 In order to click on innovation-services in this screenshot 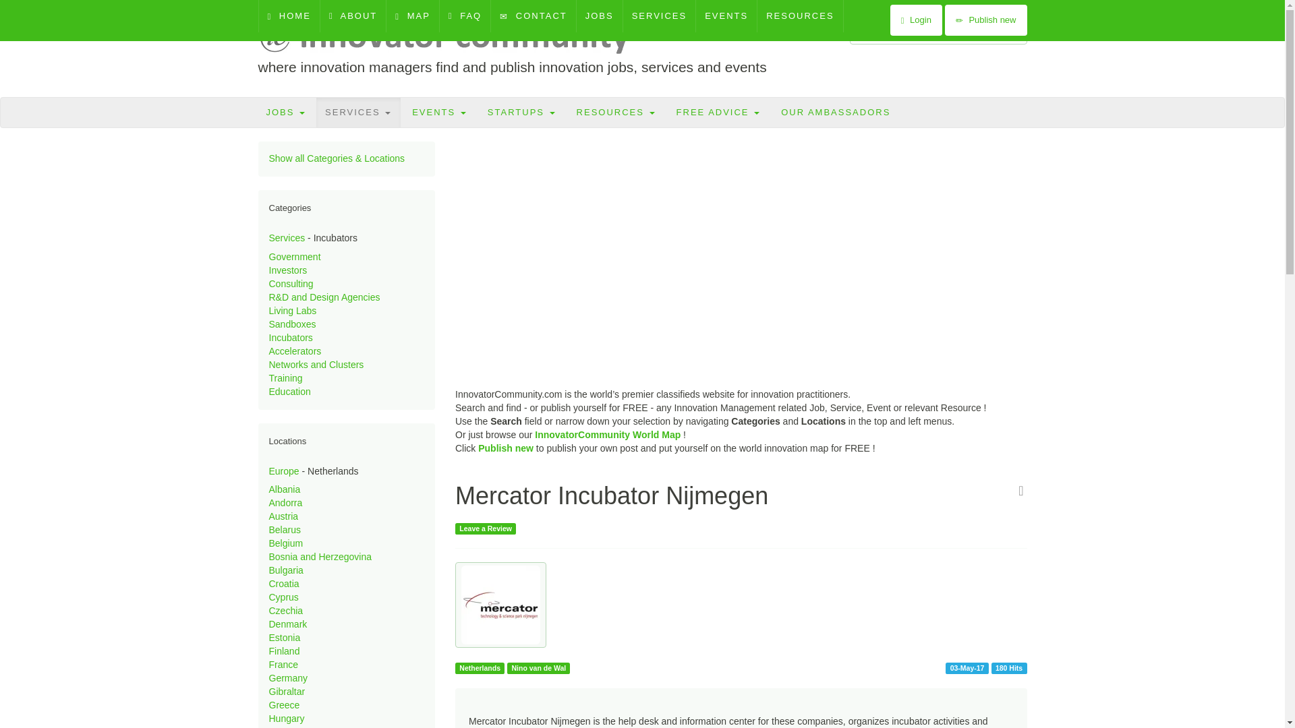, I will do `click(357, 112)`.